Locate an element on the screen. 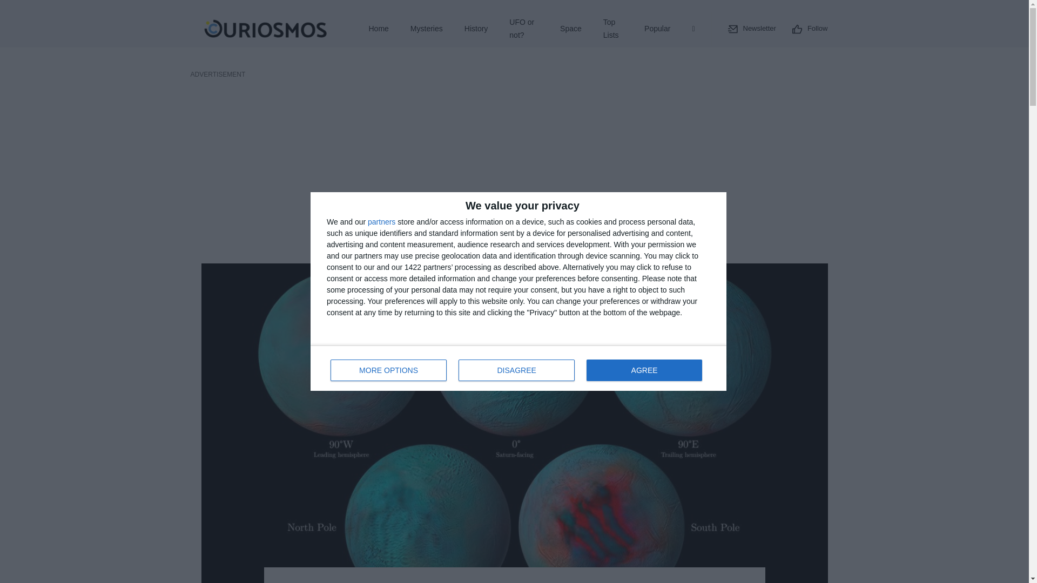 The width and height of the screenshot is (1037, 583). Mysteries is located at coordinates (427, 29).